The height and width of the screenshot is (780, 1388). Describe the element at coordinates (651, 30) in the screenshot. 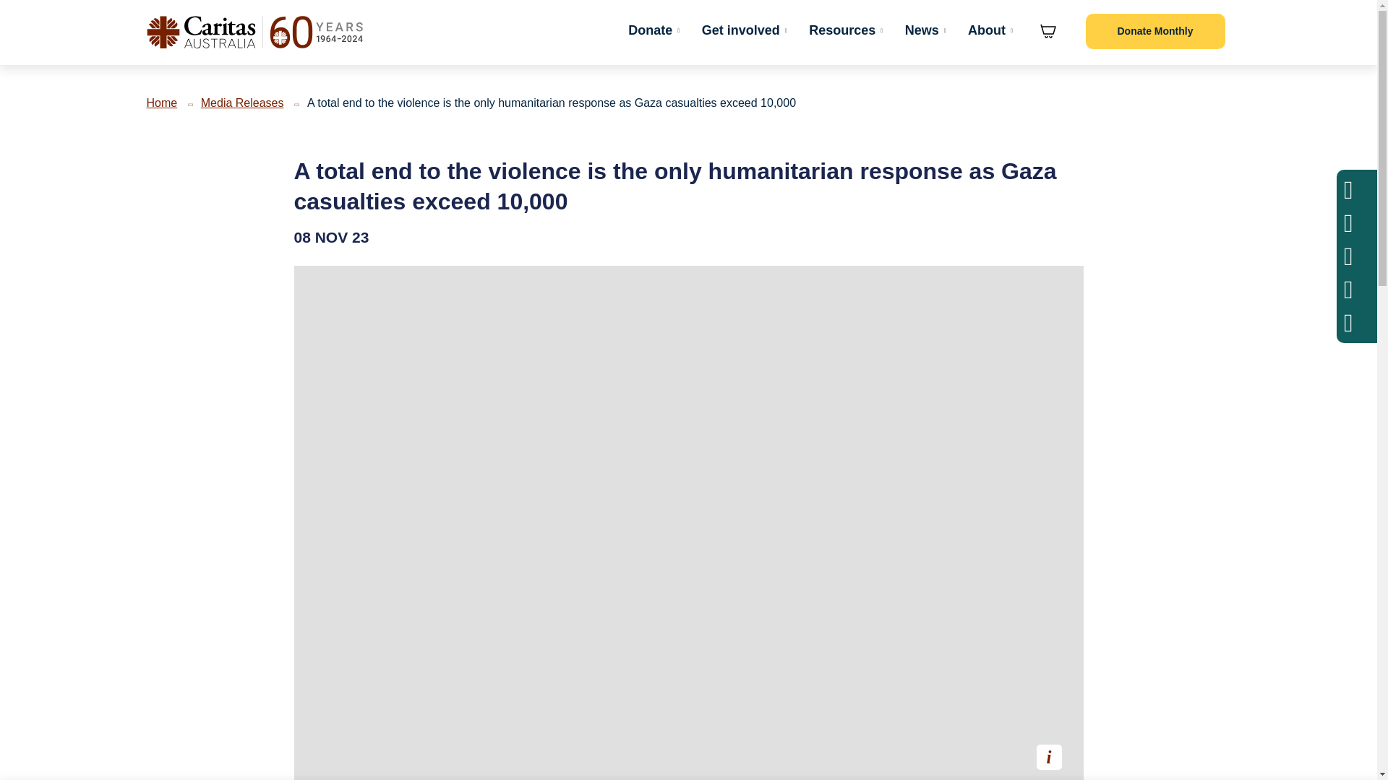

I see `Donate` at that location.